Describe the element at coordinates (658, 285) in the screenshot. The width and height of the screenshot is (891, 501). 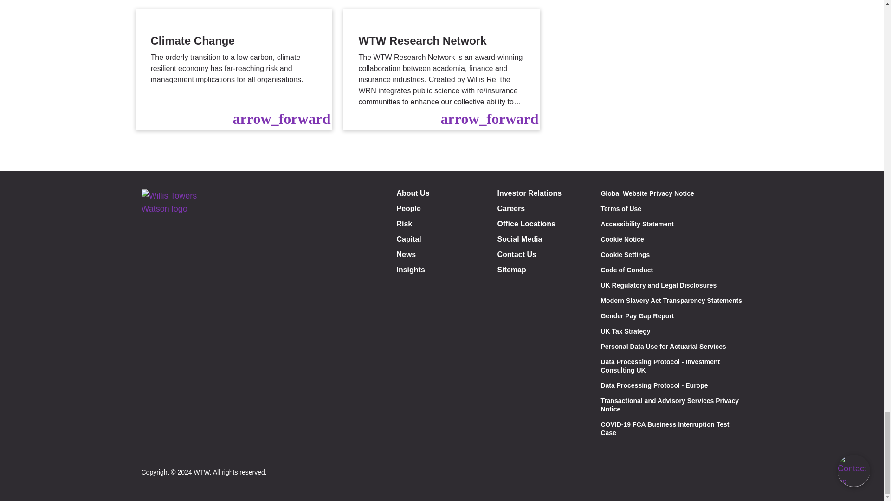
I see `UK Regulatory and Legal Disclosures` at that location.